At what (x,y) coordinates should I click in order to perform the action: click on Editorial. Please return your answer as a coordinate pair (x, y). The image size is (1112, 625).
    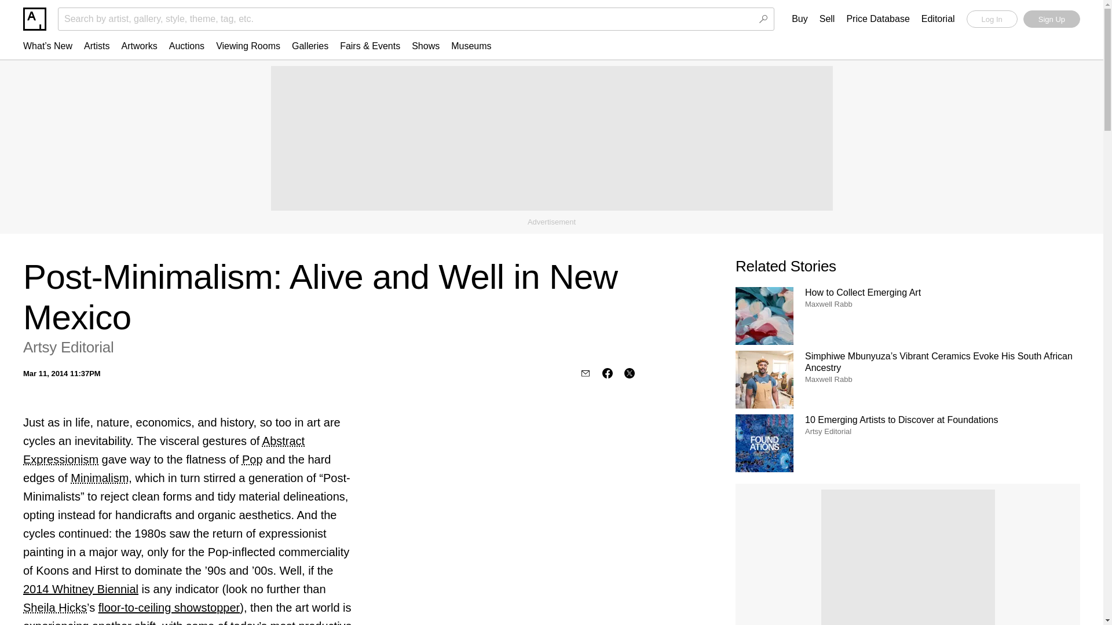
    Looking at the image, I should click on (938, 19).